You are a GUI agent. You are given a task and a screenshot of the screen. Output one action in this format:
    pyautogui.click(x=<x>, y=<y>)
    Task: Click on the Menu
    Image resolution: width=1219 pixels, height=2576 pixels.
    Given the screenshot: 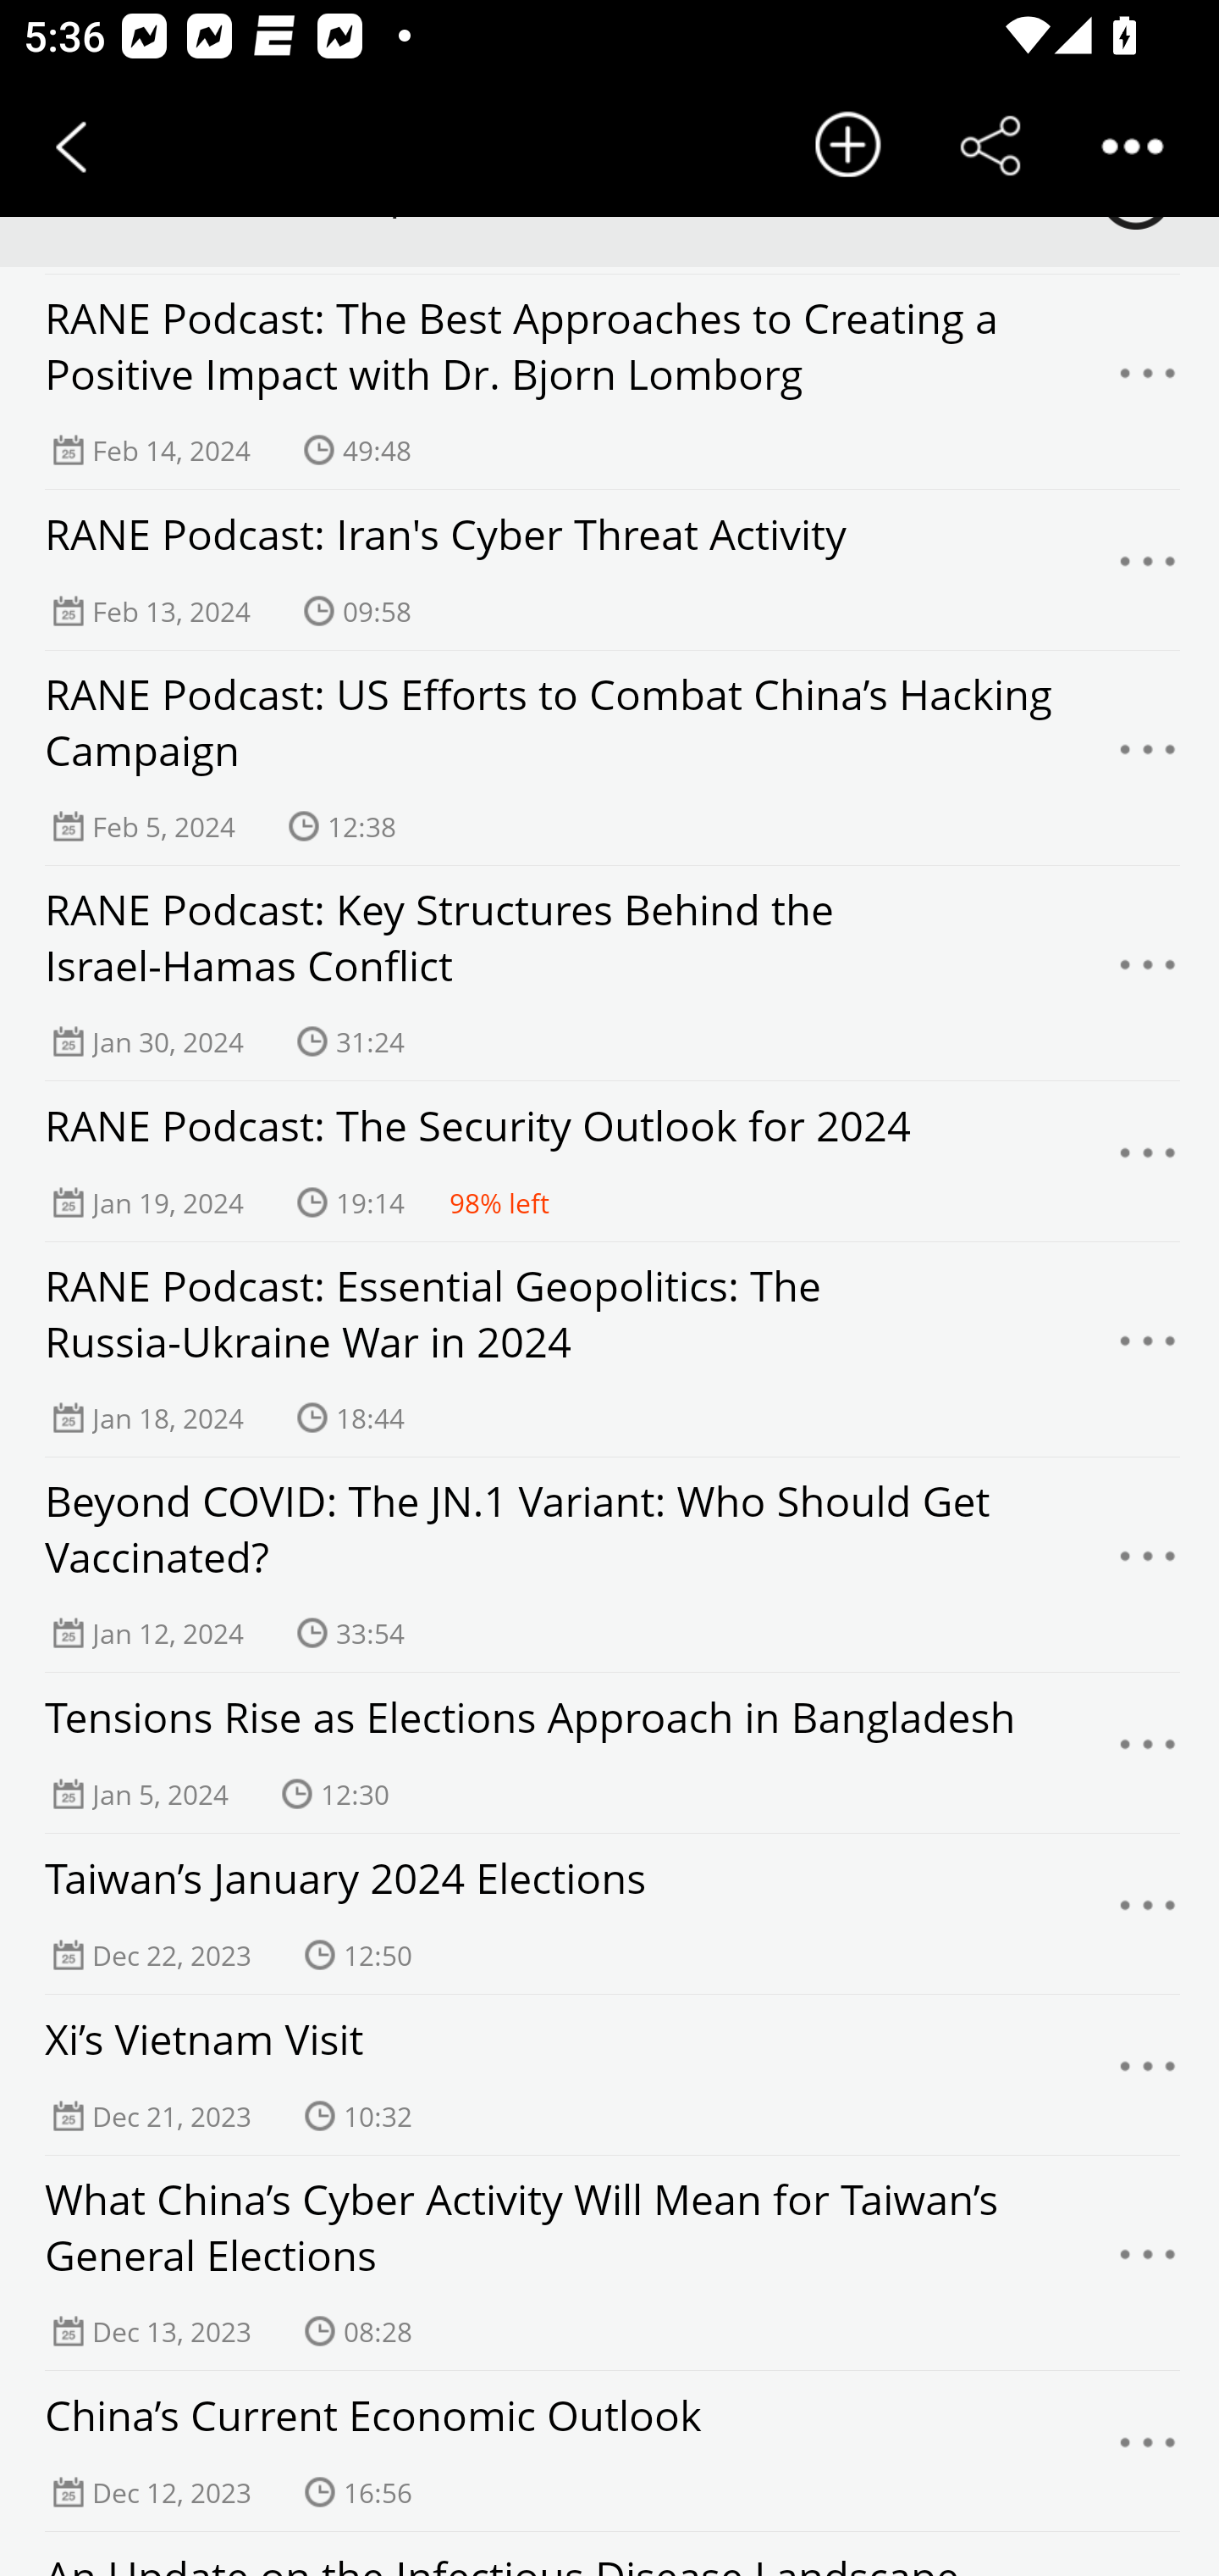 What is the action you would take?
    pyautogui.click(x=1148, y=2262)
    